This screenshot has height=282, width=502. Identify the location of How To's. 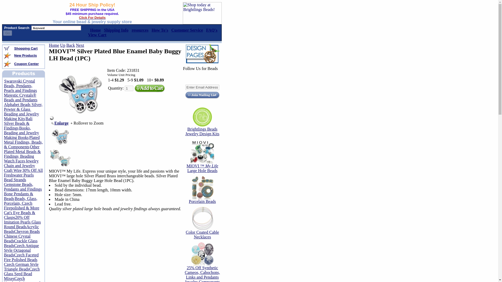
(160, 30).